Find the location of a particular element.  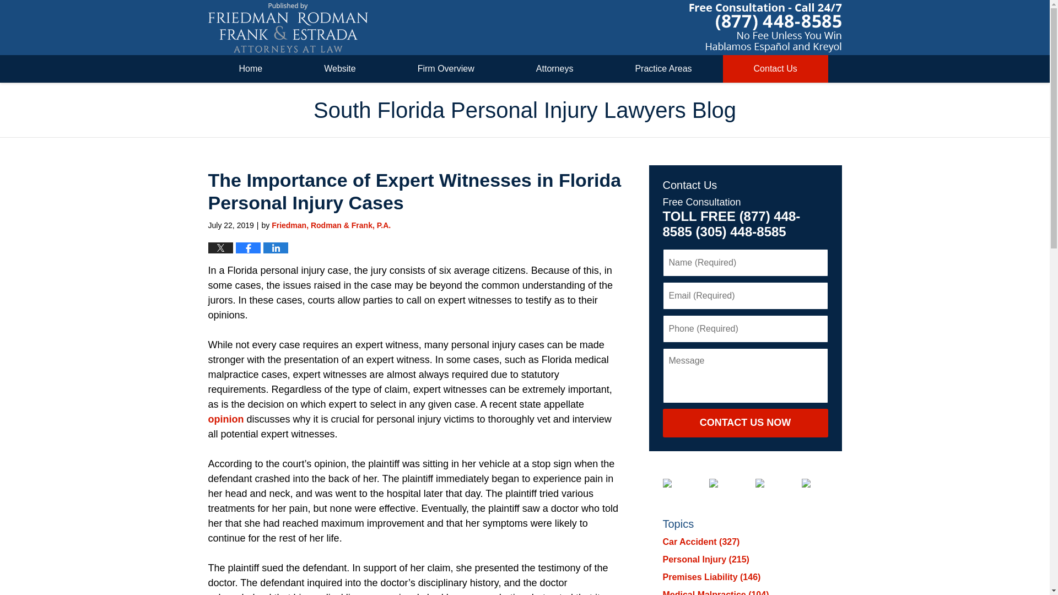

South Florida Personal Injury Lawyers Blog is located at coordinates (288, 28).